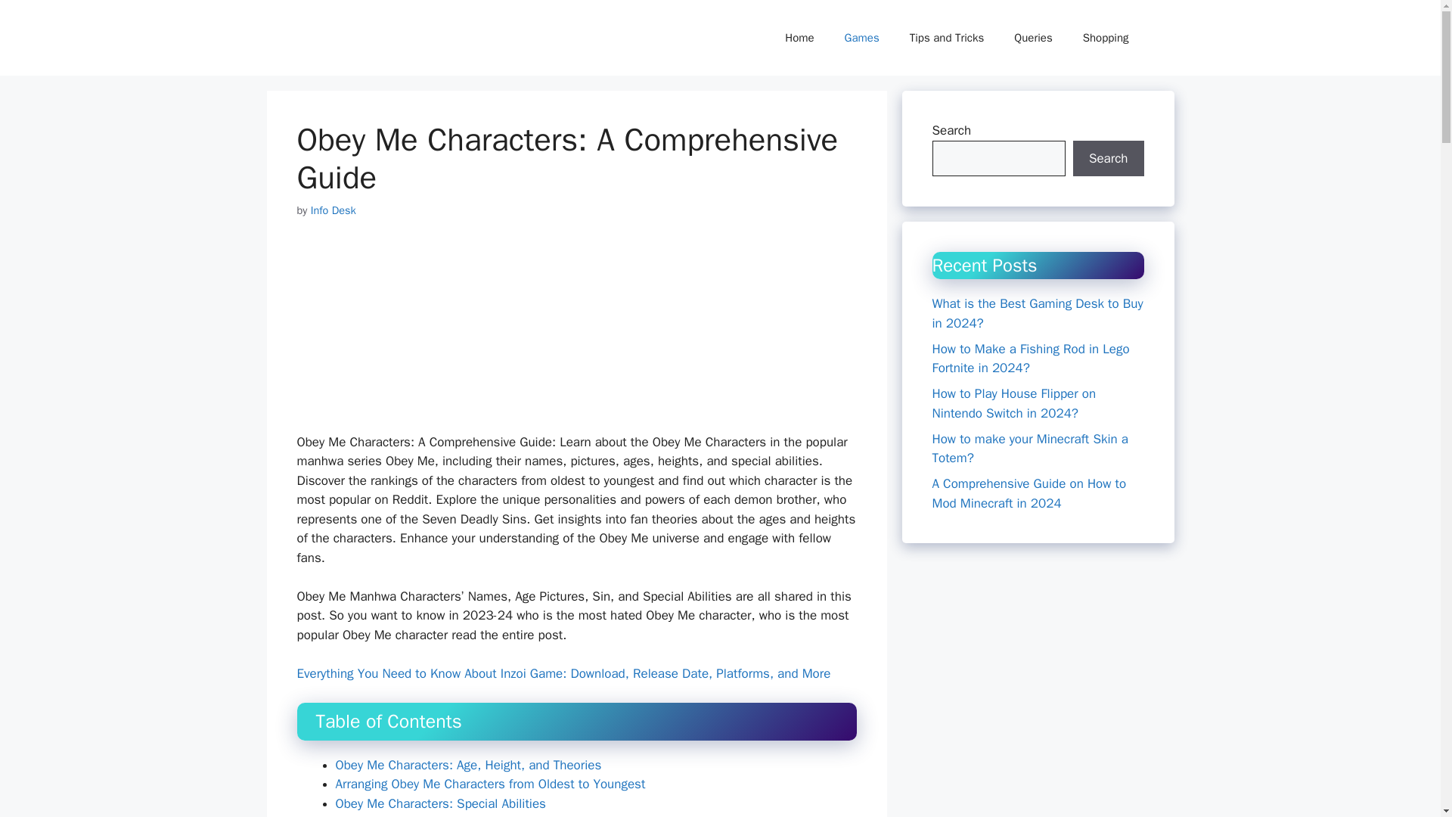  Describe the element at coordinates (1038, 313) in the screenshot. I see `What is the Best Gaming Desk to Buy in 2024?` at that location.